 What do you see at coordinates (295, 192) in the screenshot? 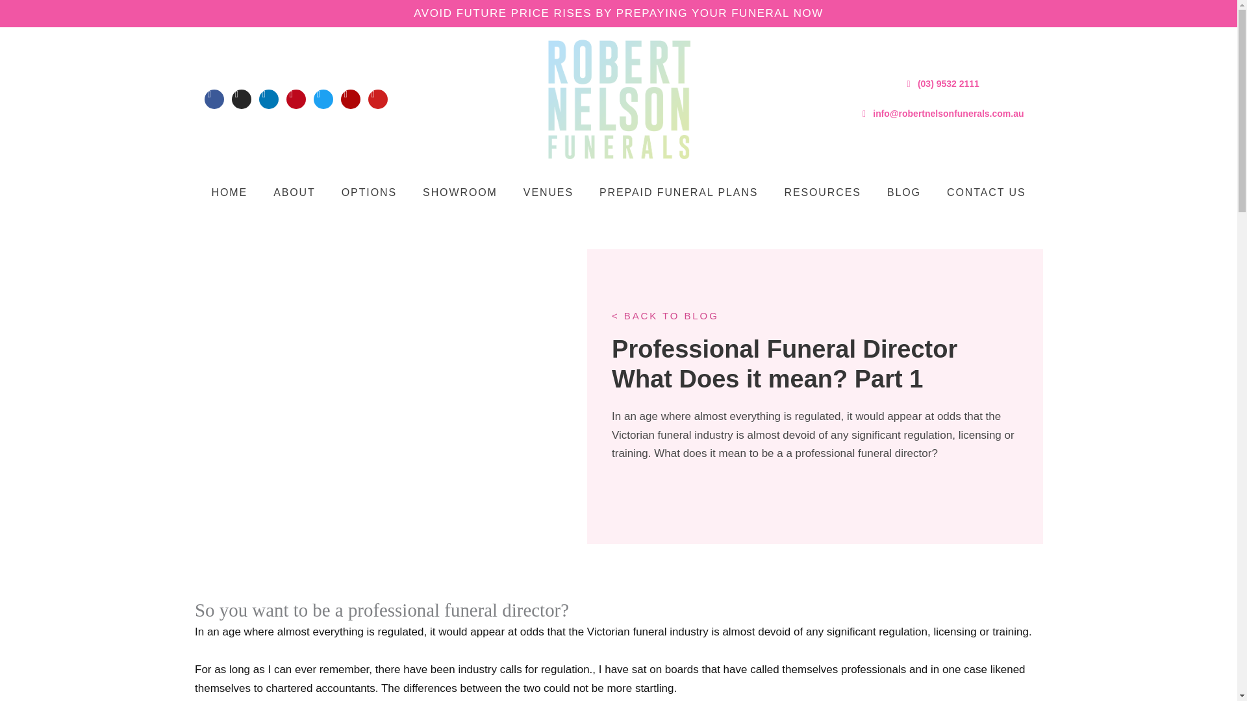
I see `ABOUT` at bounding box center [295, 192].